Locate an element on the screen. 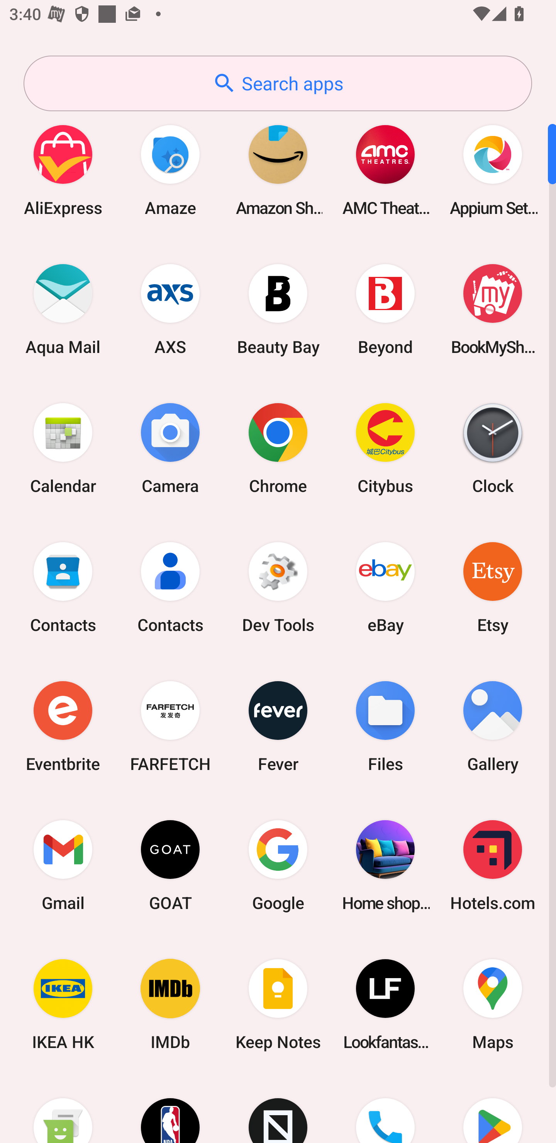 Image resolution: width=556 pixels, height=1143 pixels. Dev Tools is located at coordinates (278, 587).